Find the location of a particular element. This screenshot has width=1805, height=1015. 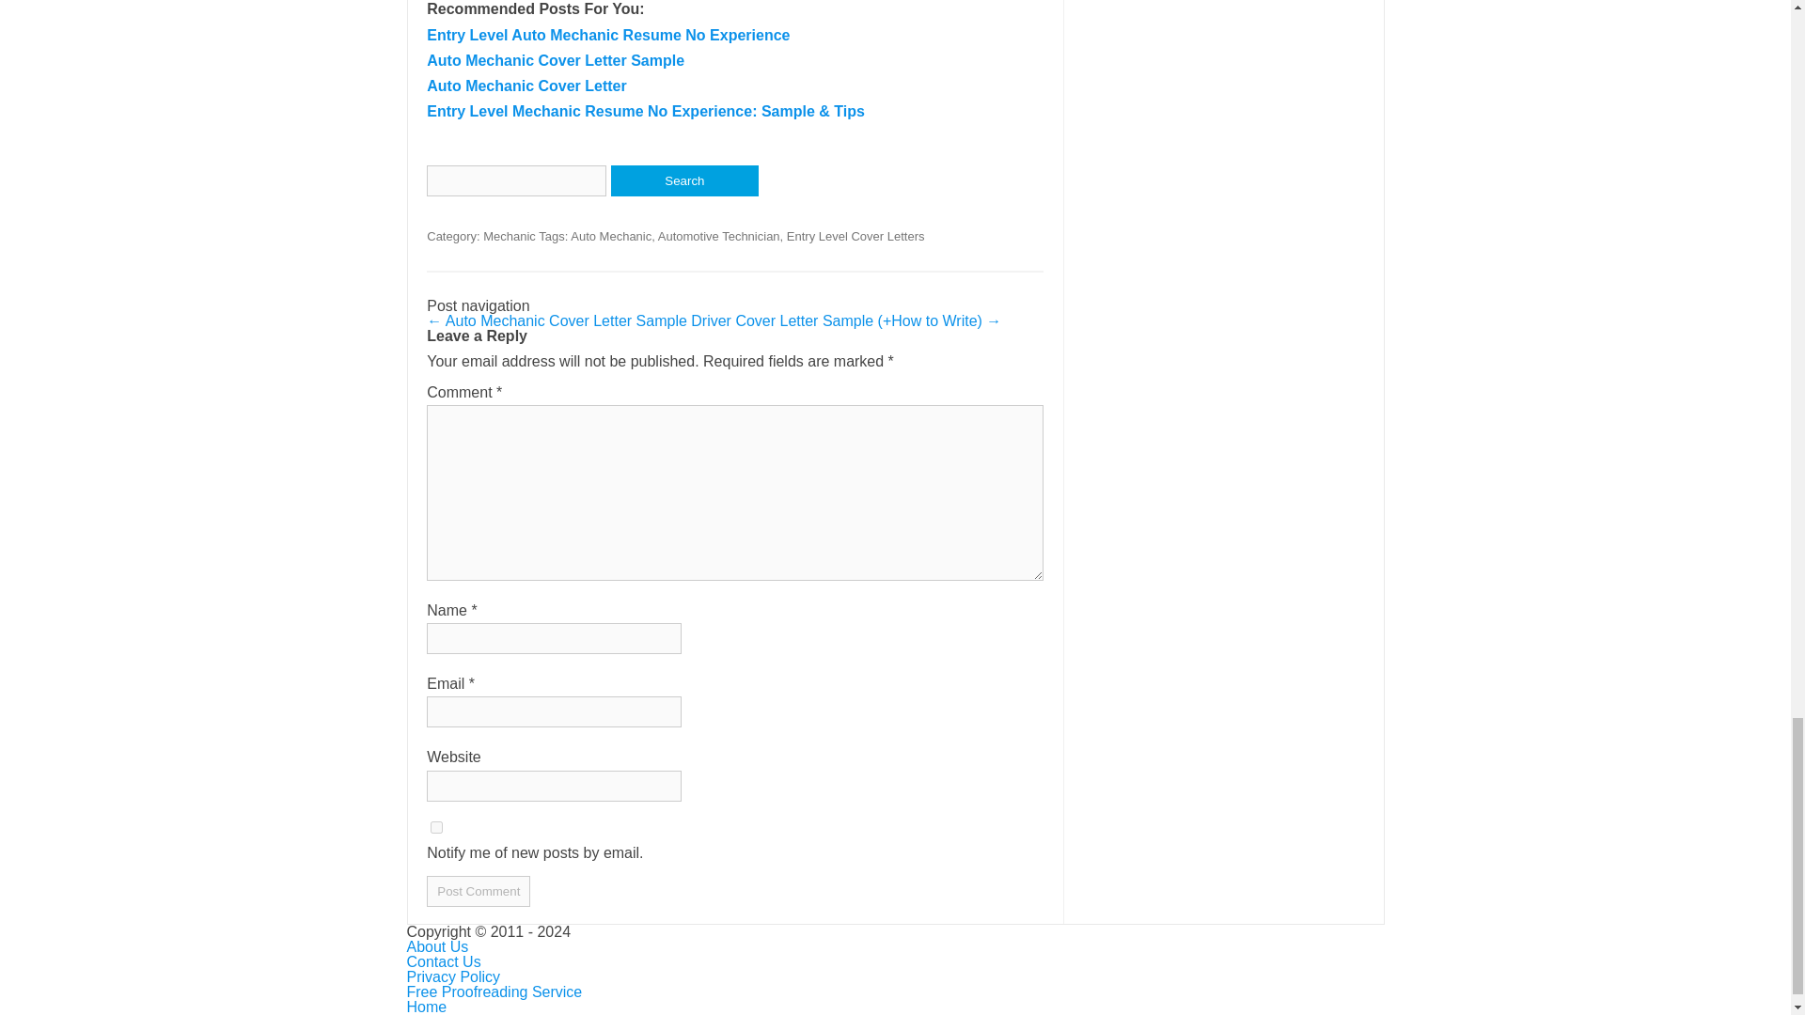

Free Proofreading Service is located at coordinates (494, 991).